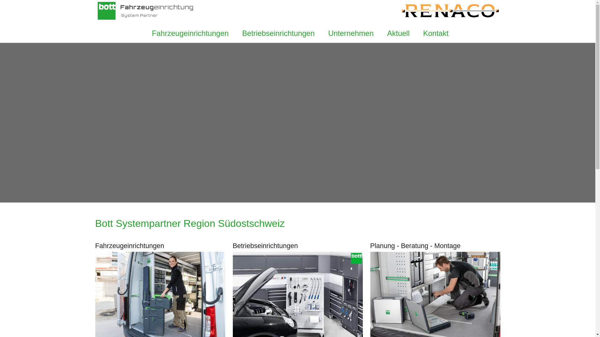 Image resolution: width=600 pixels, height=337 pixels. I want to click on Fahrzeugeinrichtungen, so click(190, 33).